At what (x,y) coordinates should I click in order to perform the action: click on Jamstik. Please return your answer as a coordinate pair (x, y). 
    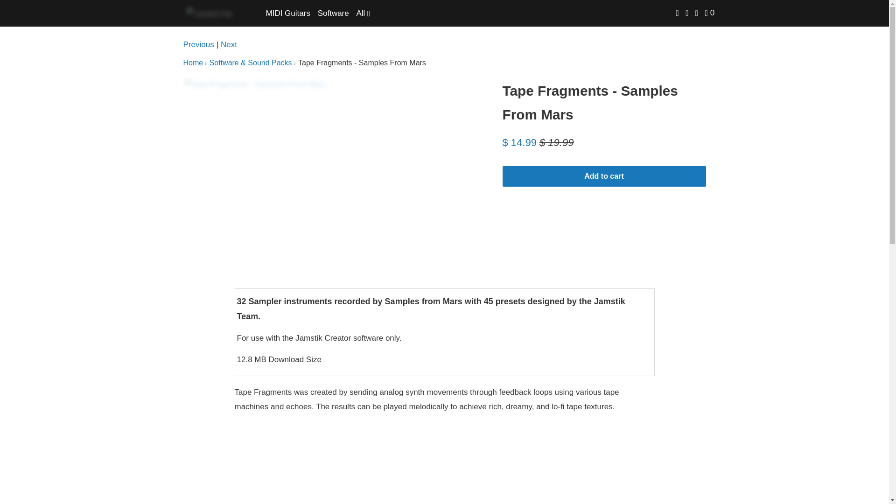
    Looking at the image, I should click on (193, 63).